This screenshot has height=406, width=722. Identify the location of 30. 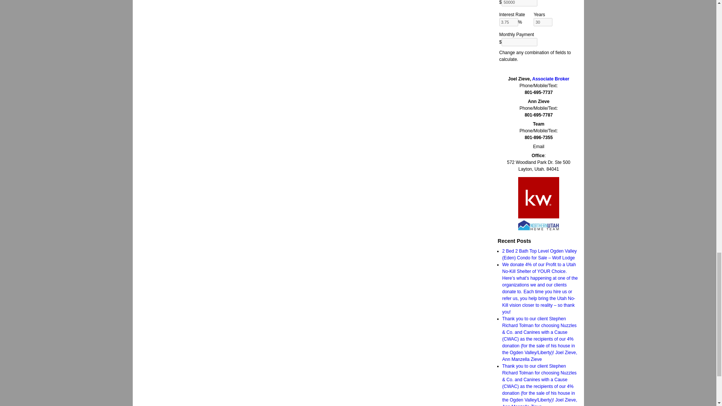
(543, 22).